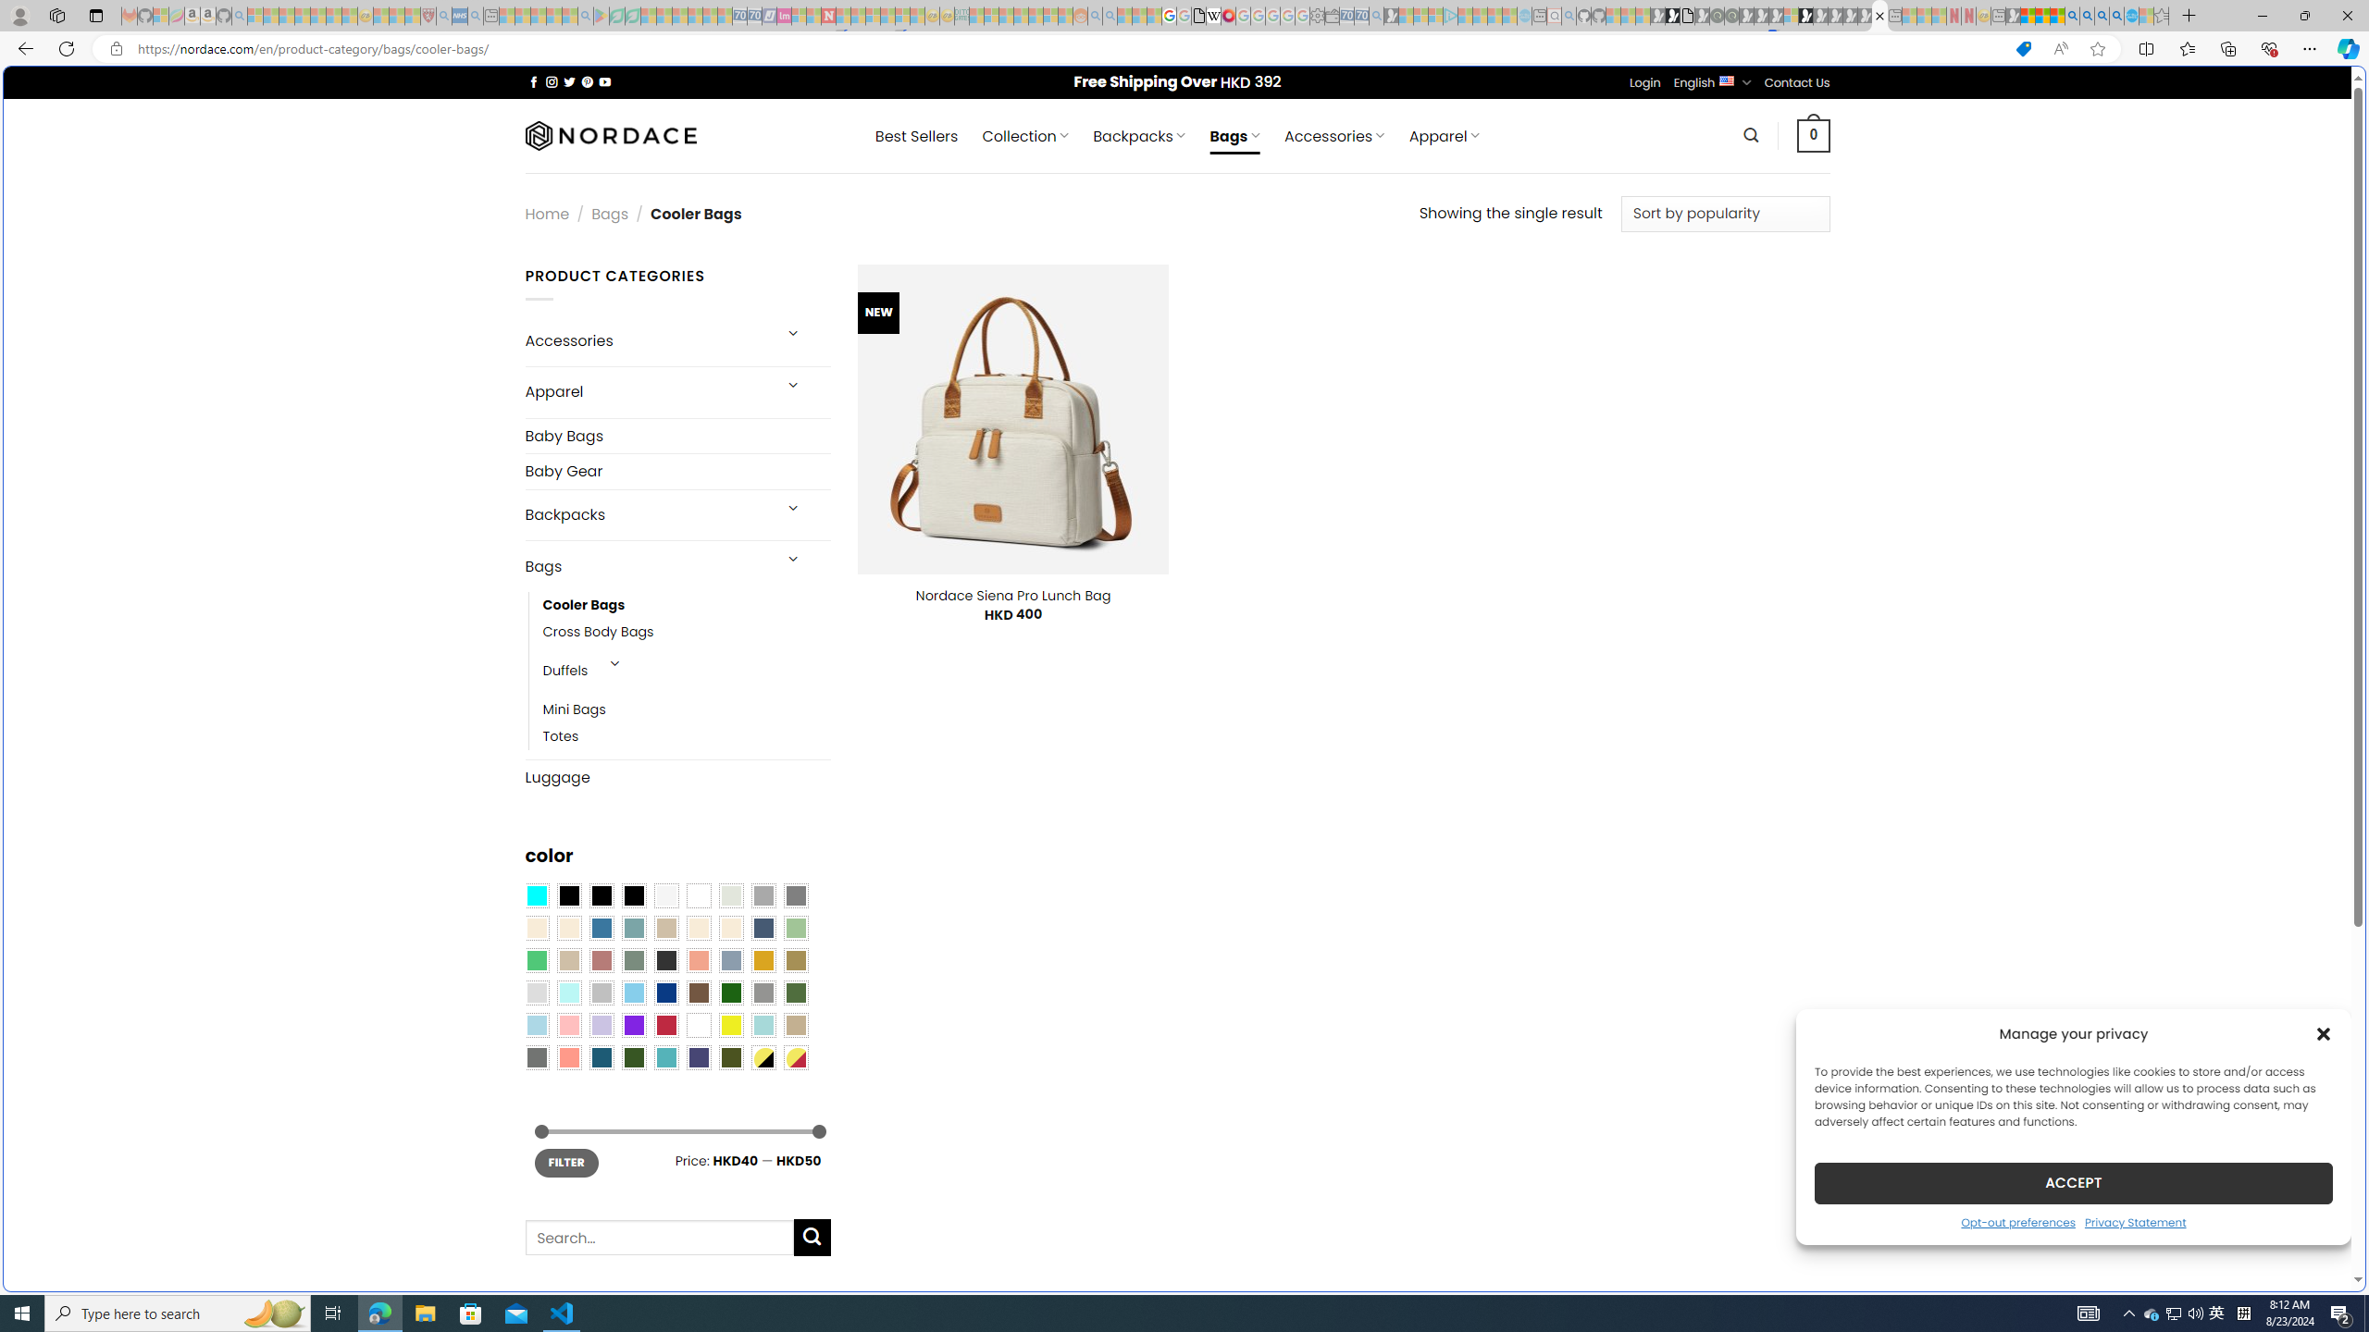 This screenshot has height=1332, width=2369. What do you see at coordinates (796, 1025) in the screenshot?
I see `Khaki` at bounding box center [796, 1025].